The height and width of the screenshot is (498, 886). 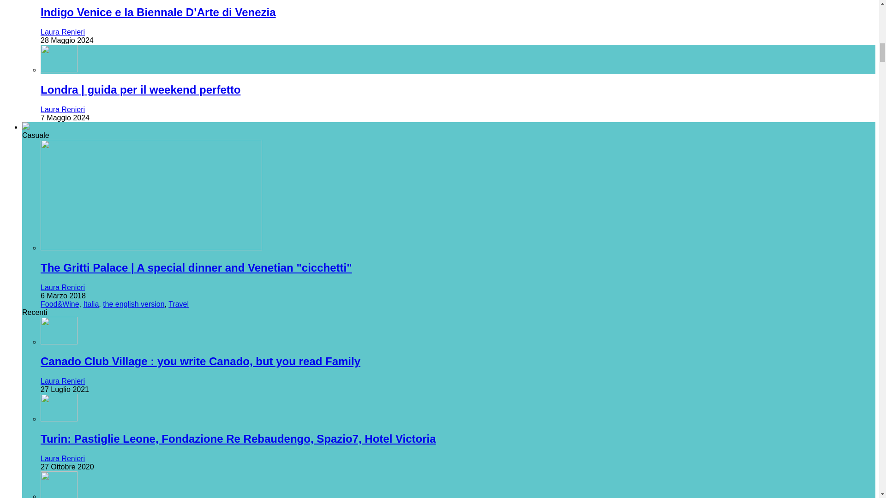 I want to click on Guarda tutti i post in Travel, so click(x=178, y=303).